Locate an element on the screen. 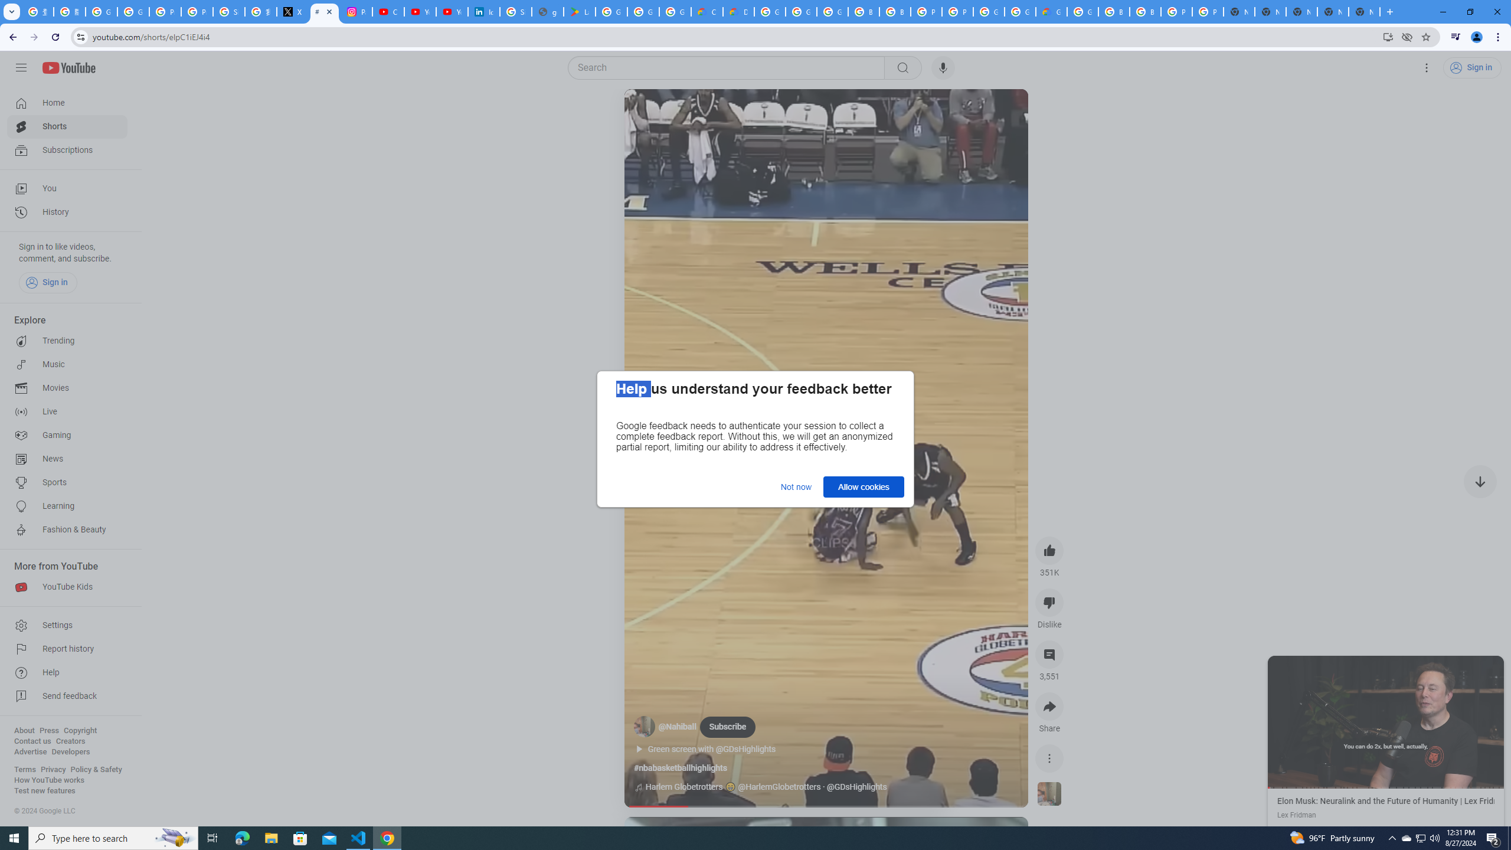 The image size is (1511, 850). Browse Chrome as a guest - Computer - Google Chrome Help is located at coordinates (864, 12).